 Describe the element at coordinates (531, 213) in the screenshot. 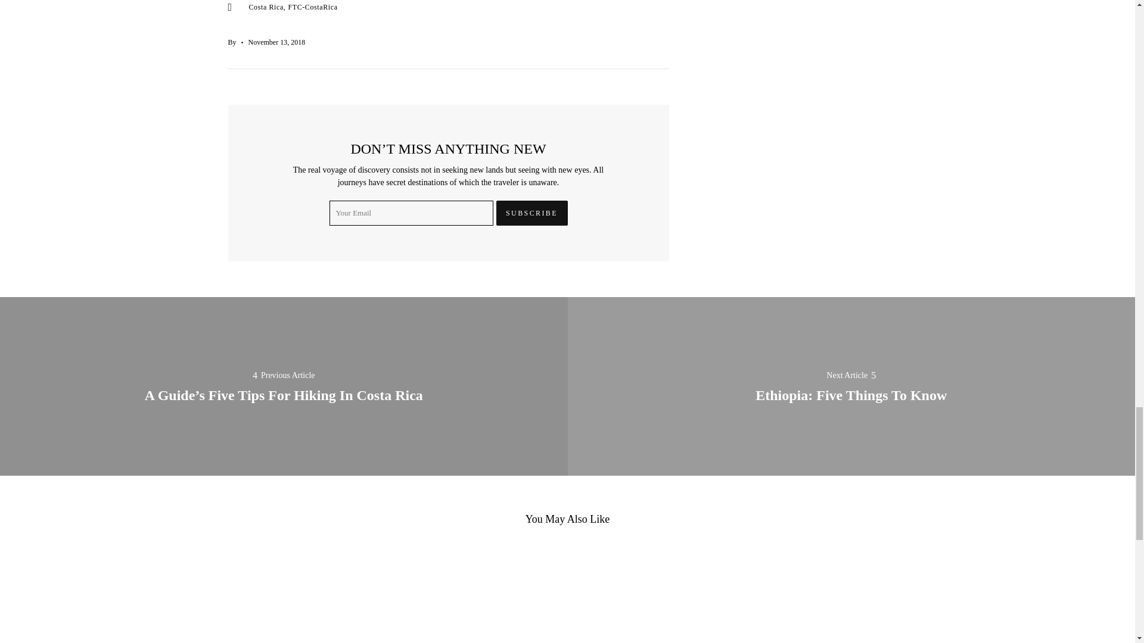

I see `Subscribe` at that location.